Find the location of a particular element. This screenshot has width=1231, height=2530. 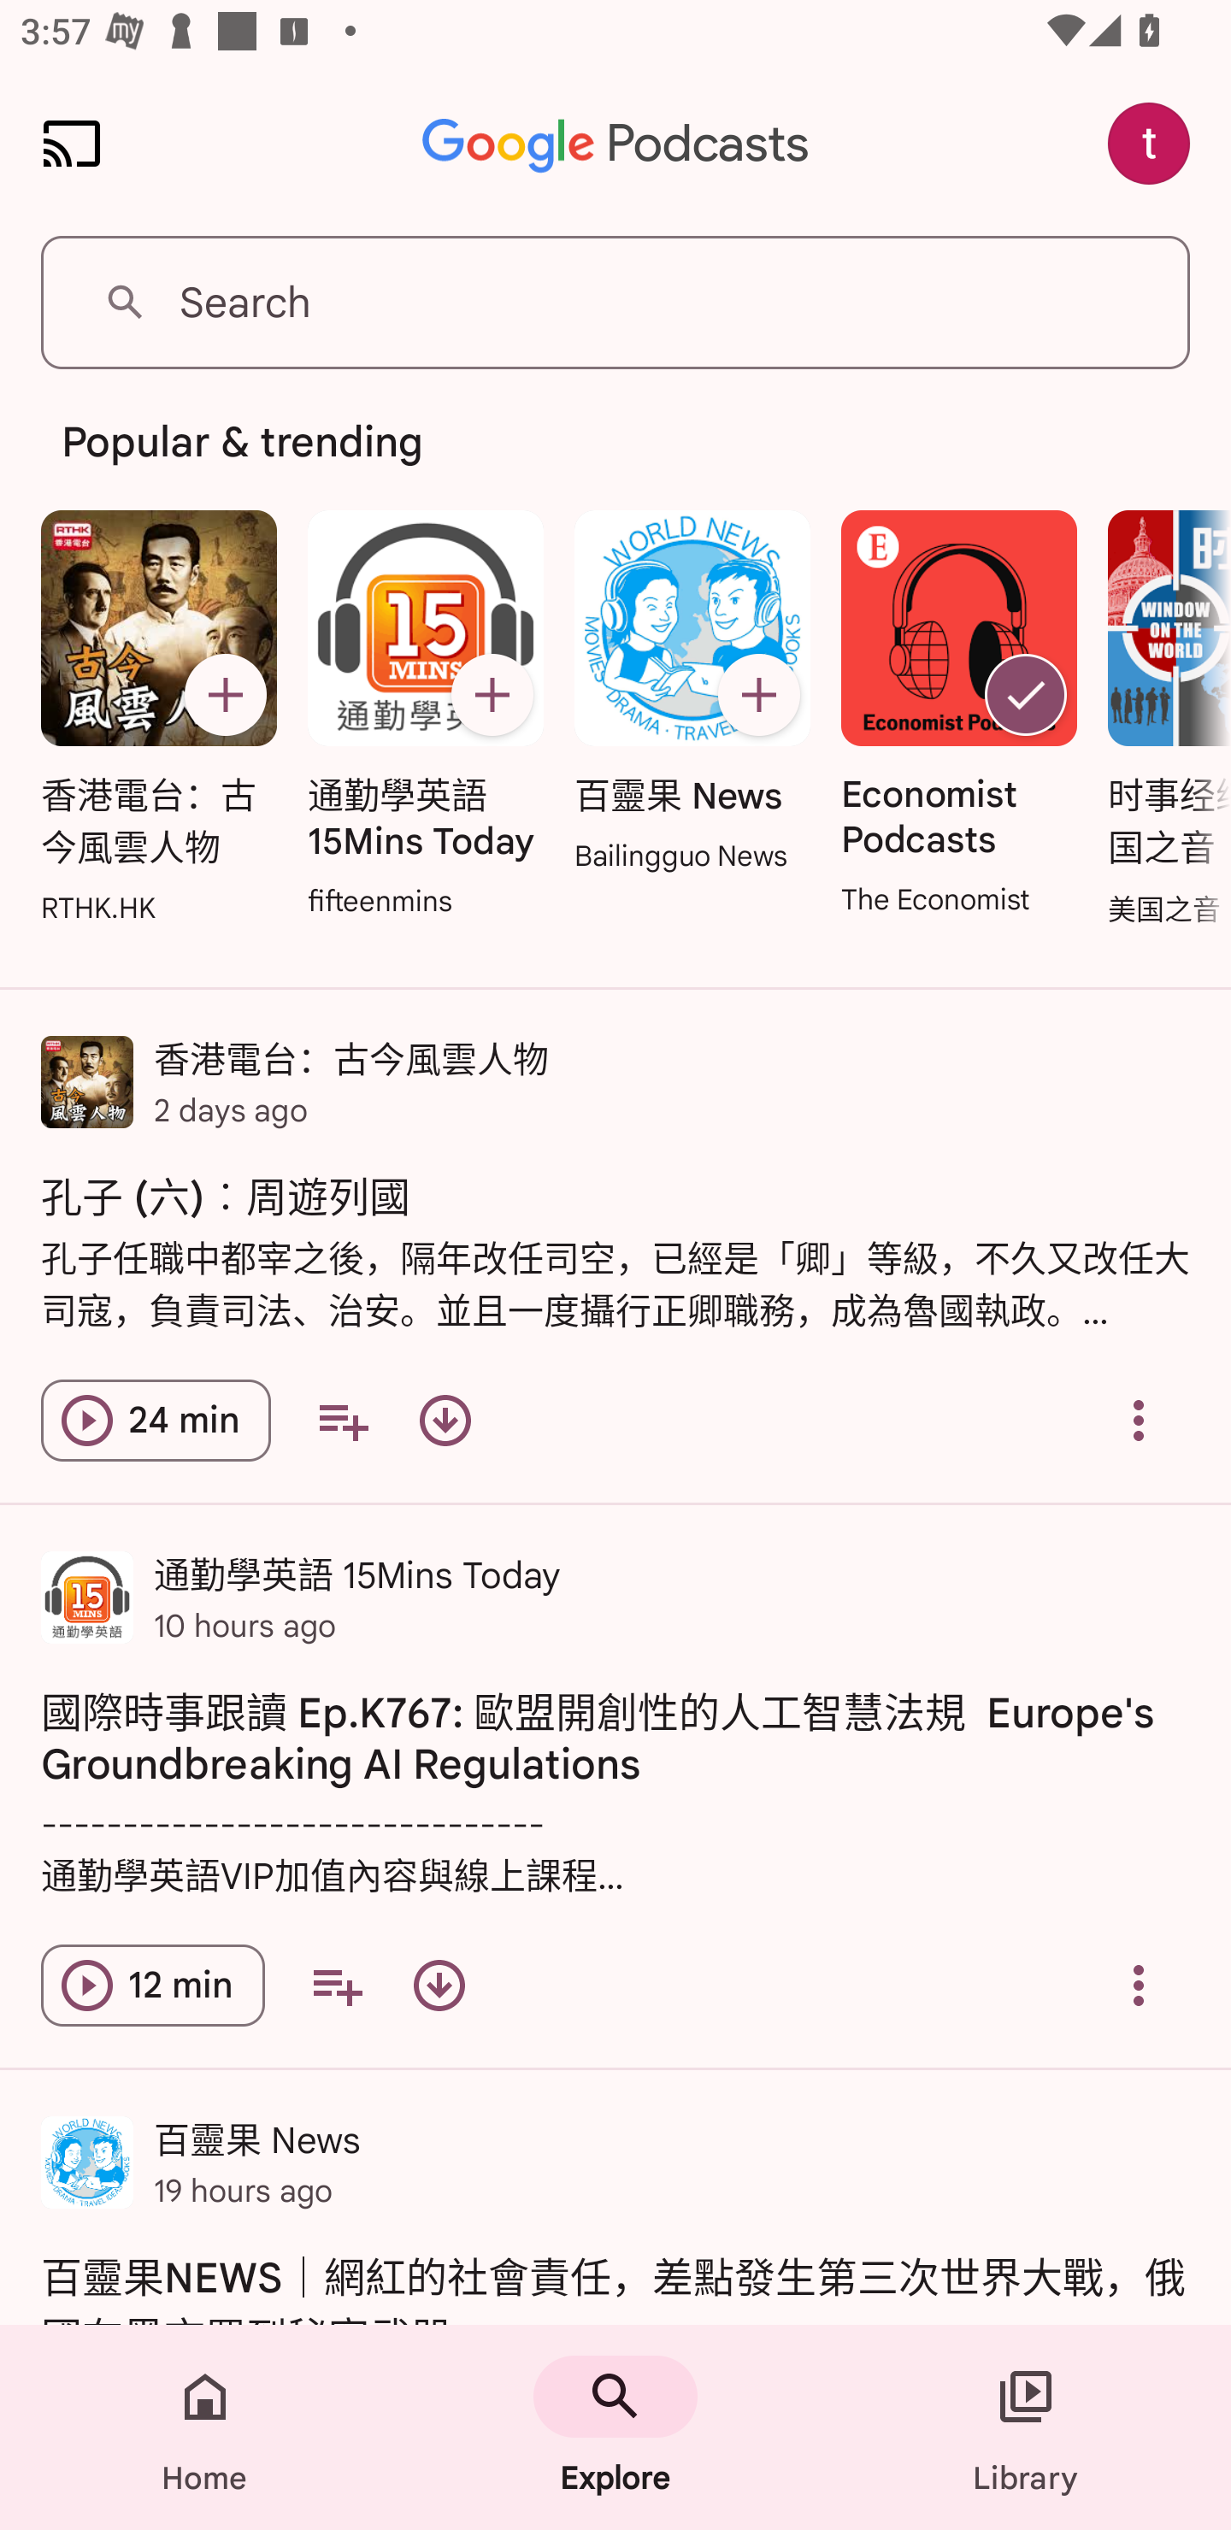

百靈果 News Subscribe 百靈果 News Bailingguo News is located at coordinates (692, 694).